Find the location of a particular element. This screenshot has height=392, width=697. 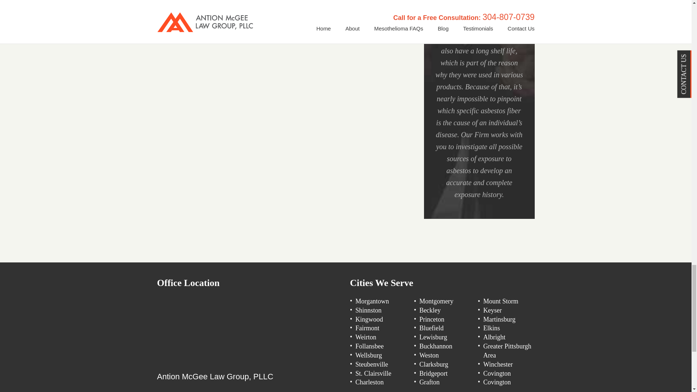

Steubenville is located at coordinates (372, 364).